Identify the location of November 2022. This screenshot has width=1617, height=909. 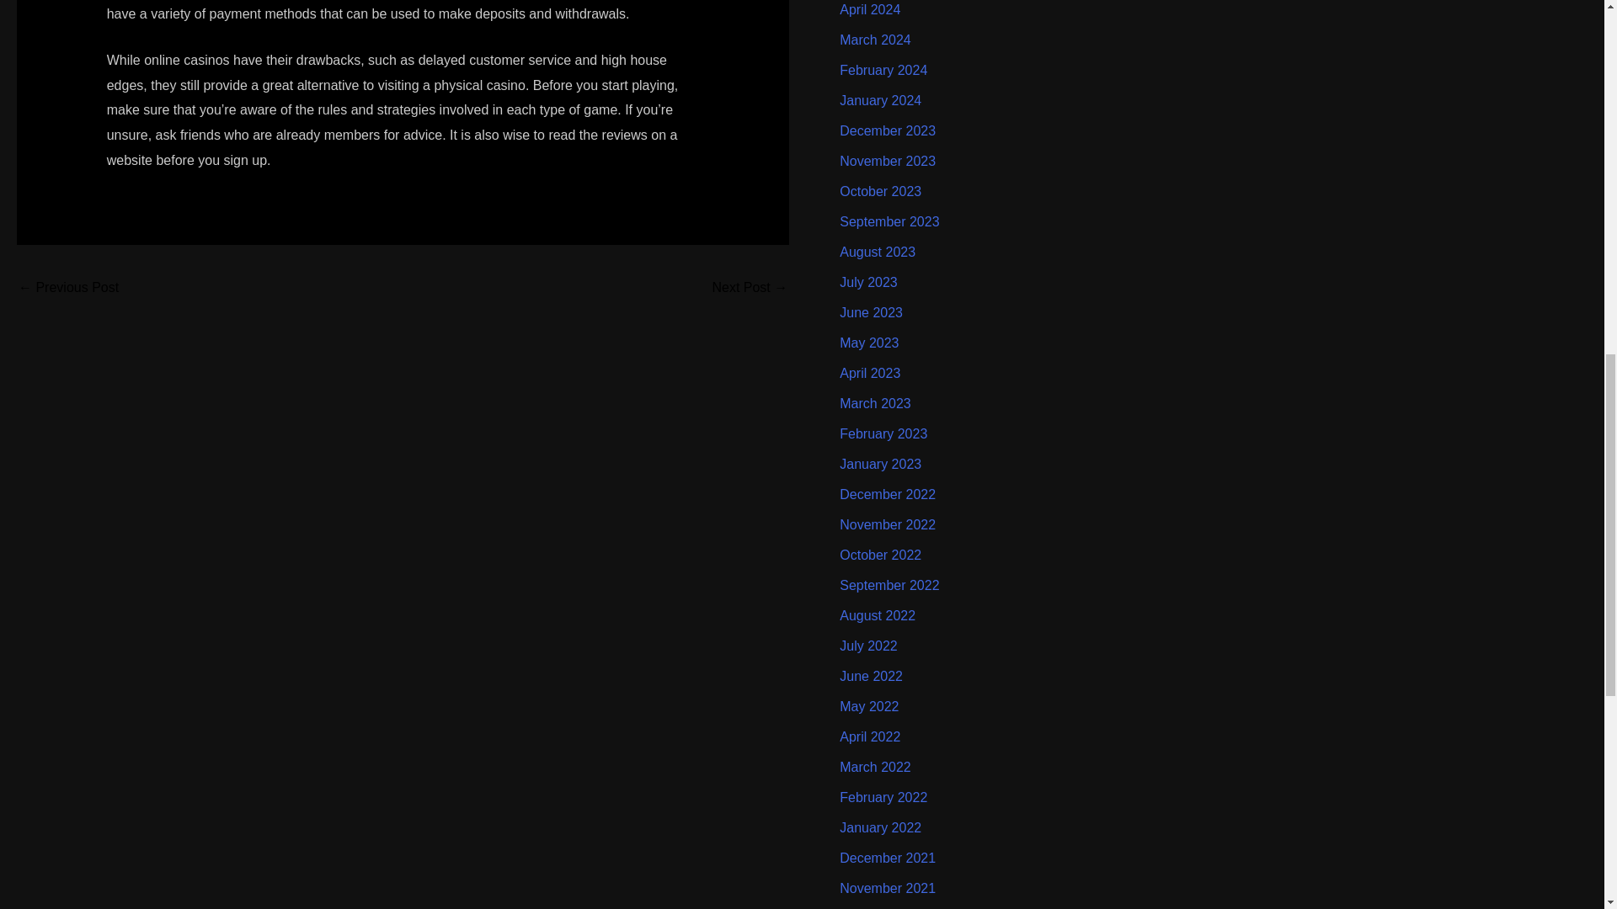
(888, 524).